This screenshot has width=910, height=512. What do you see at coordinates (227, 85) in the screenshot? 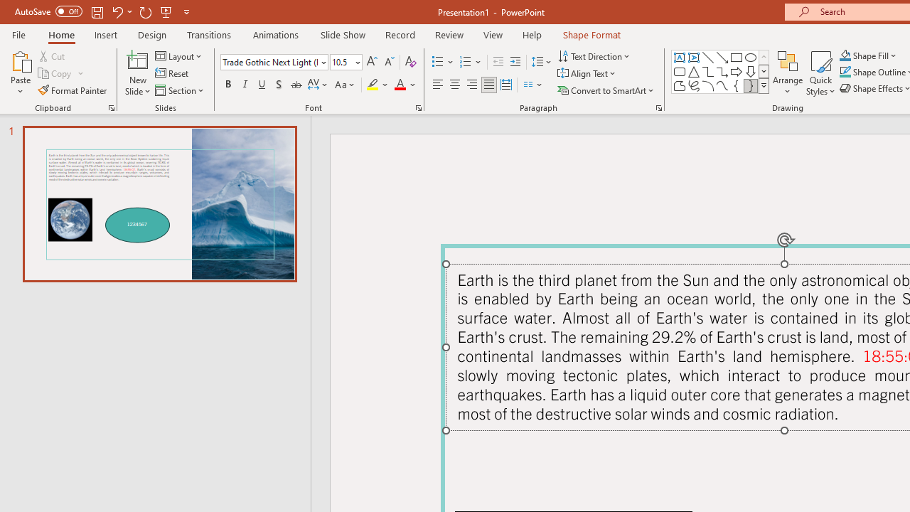
I see `Bold` at bounding box center [227, 85].